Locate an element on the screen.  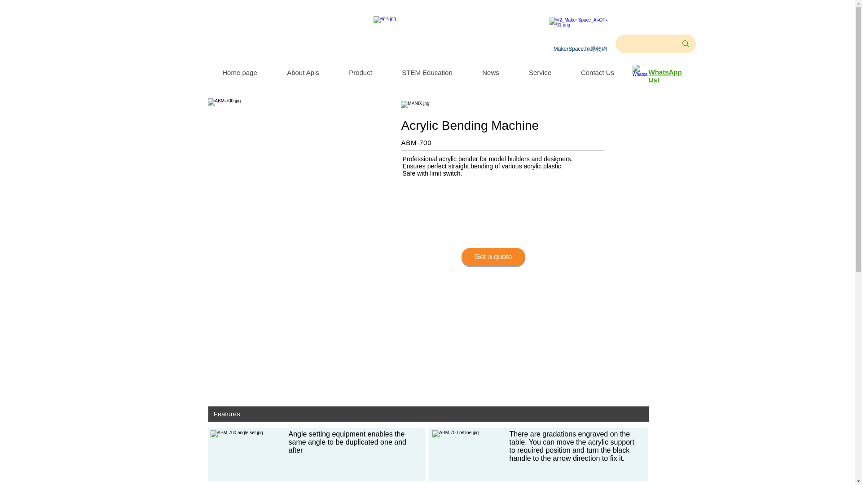
WhatsApp Us! is located at coordinates (664, 75).